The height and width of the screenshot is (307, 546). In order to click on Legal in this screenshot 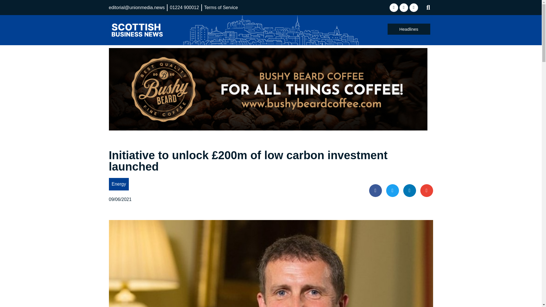, I will do `click(257, 30)`.